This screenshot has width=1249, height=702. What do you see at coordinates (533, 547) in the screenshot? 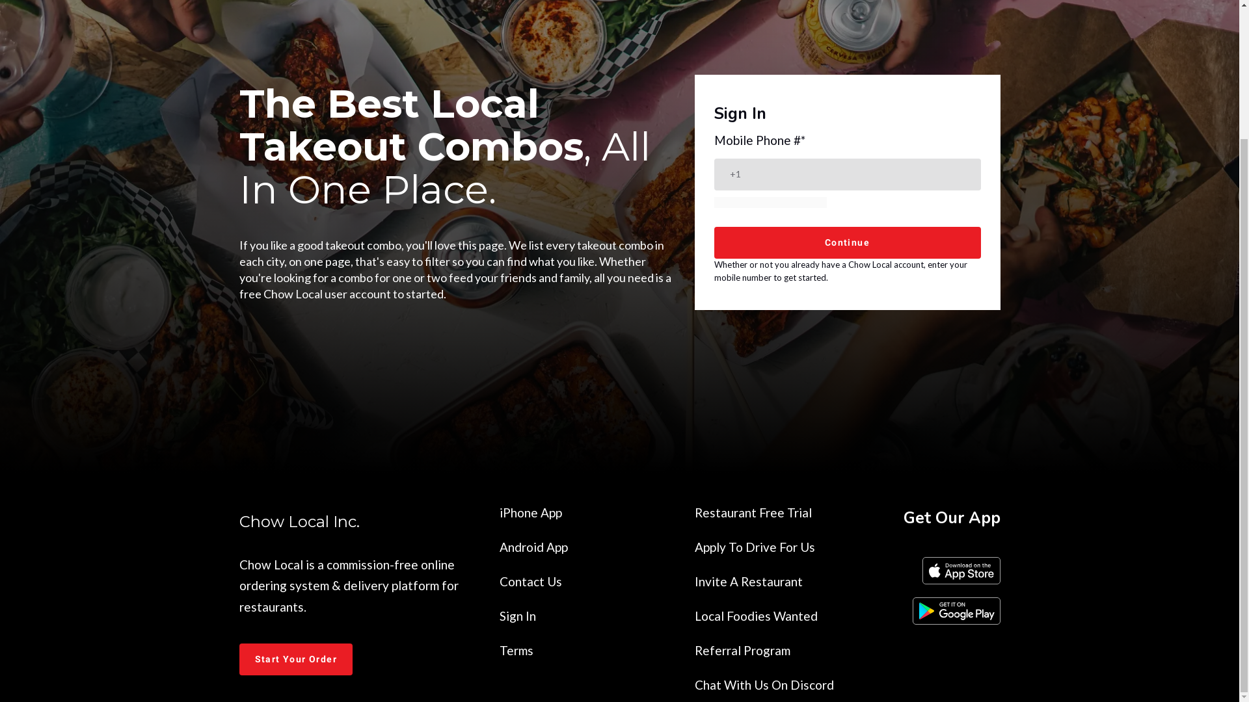
I see `Android App` at bounding box center [533, 547].